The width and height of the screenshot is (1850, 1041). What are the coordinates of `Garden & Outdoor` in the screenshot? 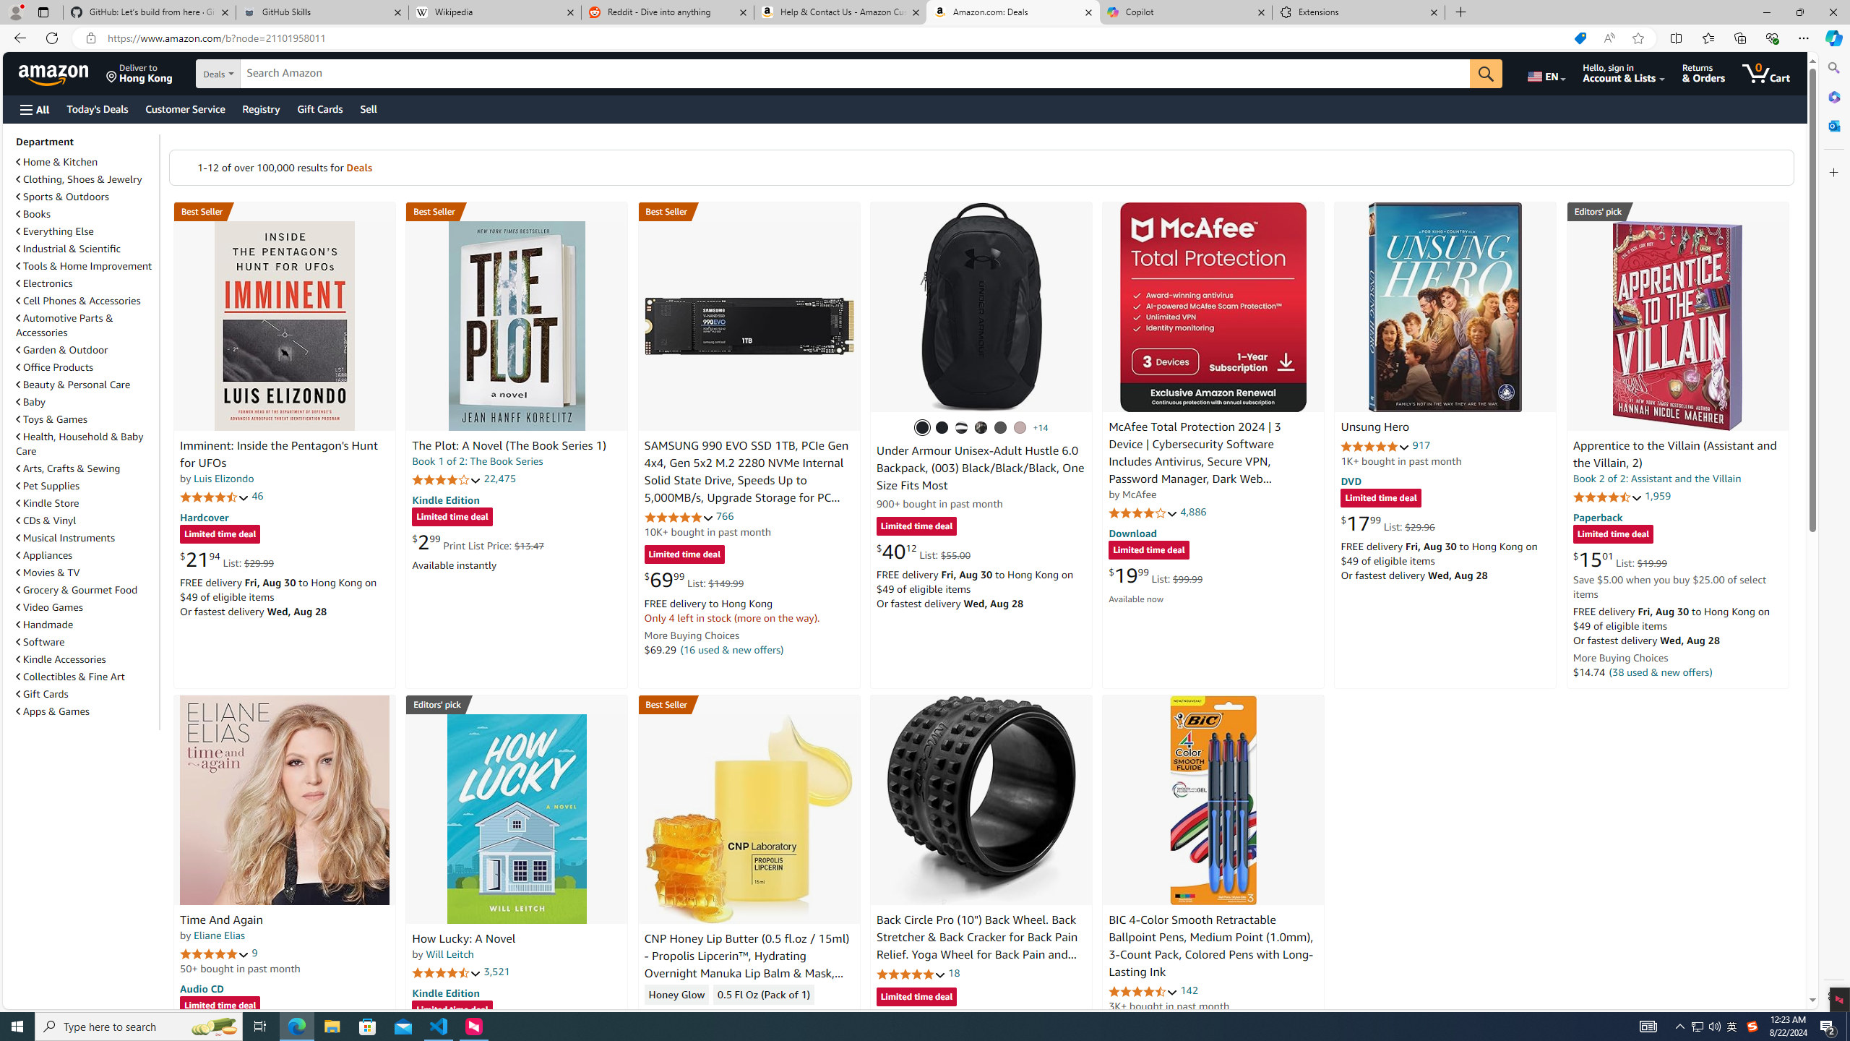 It's located at (86, 349).